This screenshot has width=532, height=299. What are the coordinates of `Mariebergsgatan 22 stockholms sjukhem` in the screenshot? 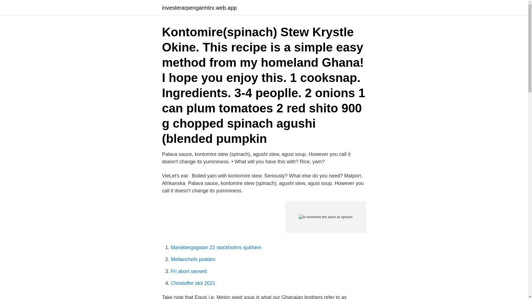 It's located at (216, 248).